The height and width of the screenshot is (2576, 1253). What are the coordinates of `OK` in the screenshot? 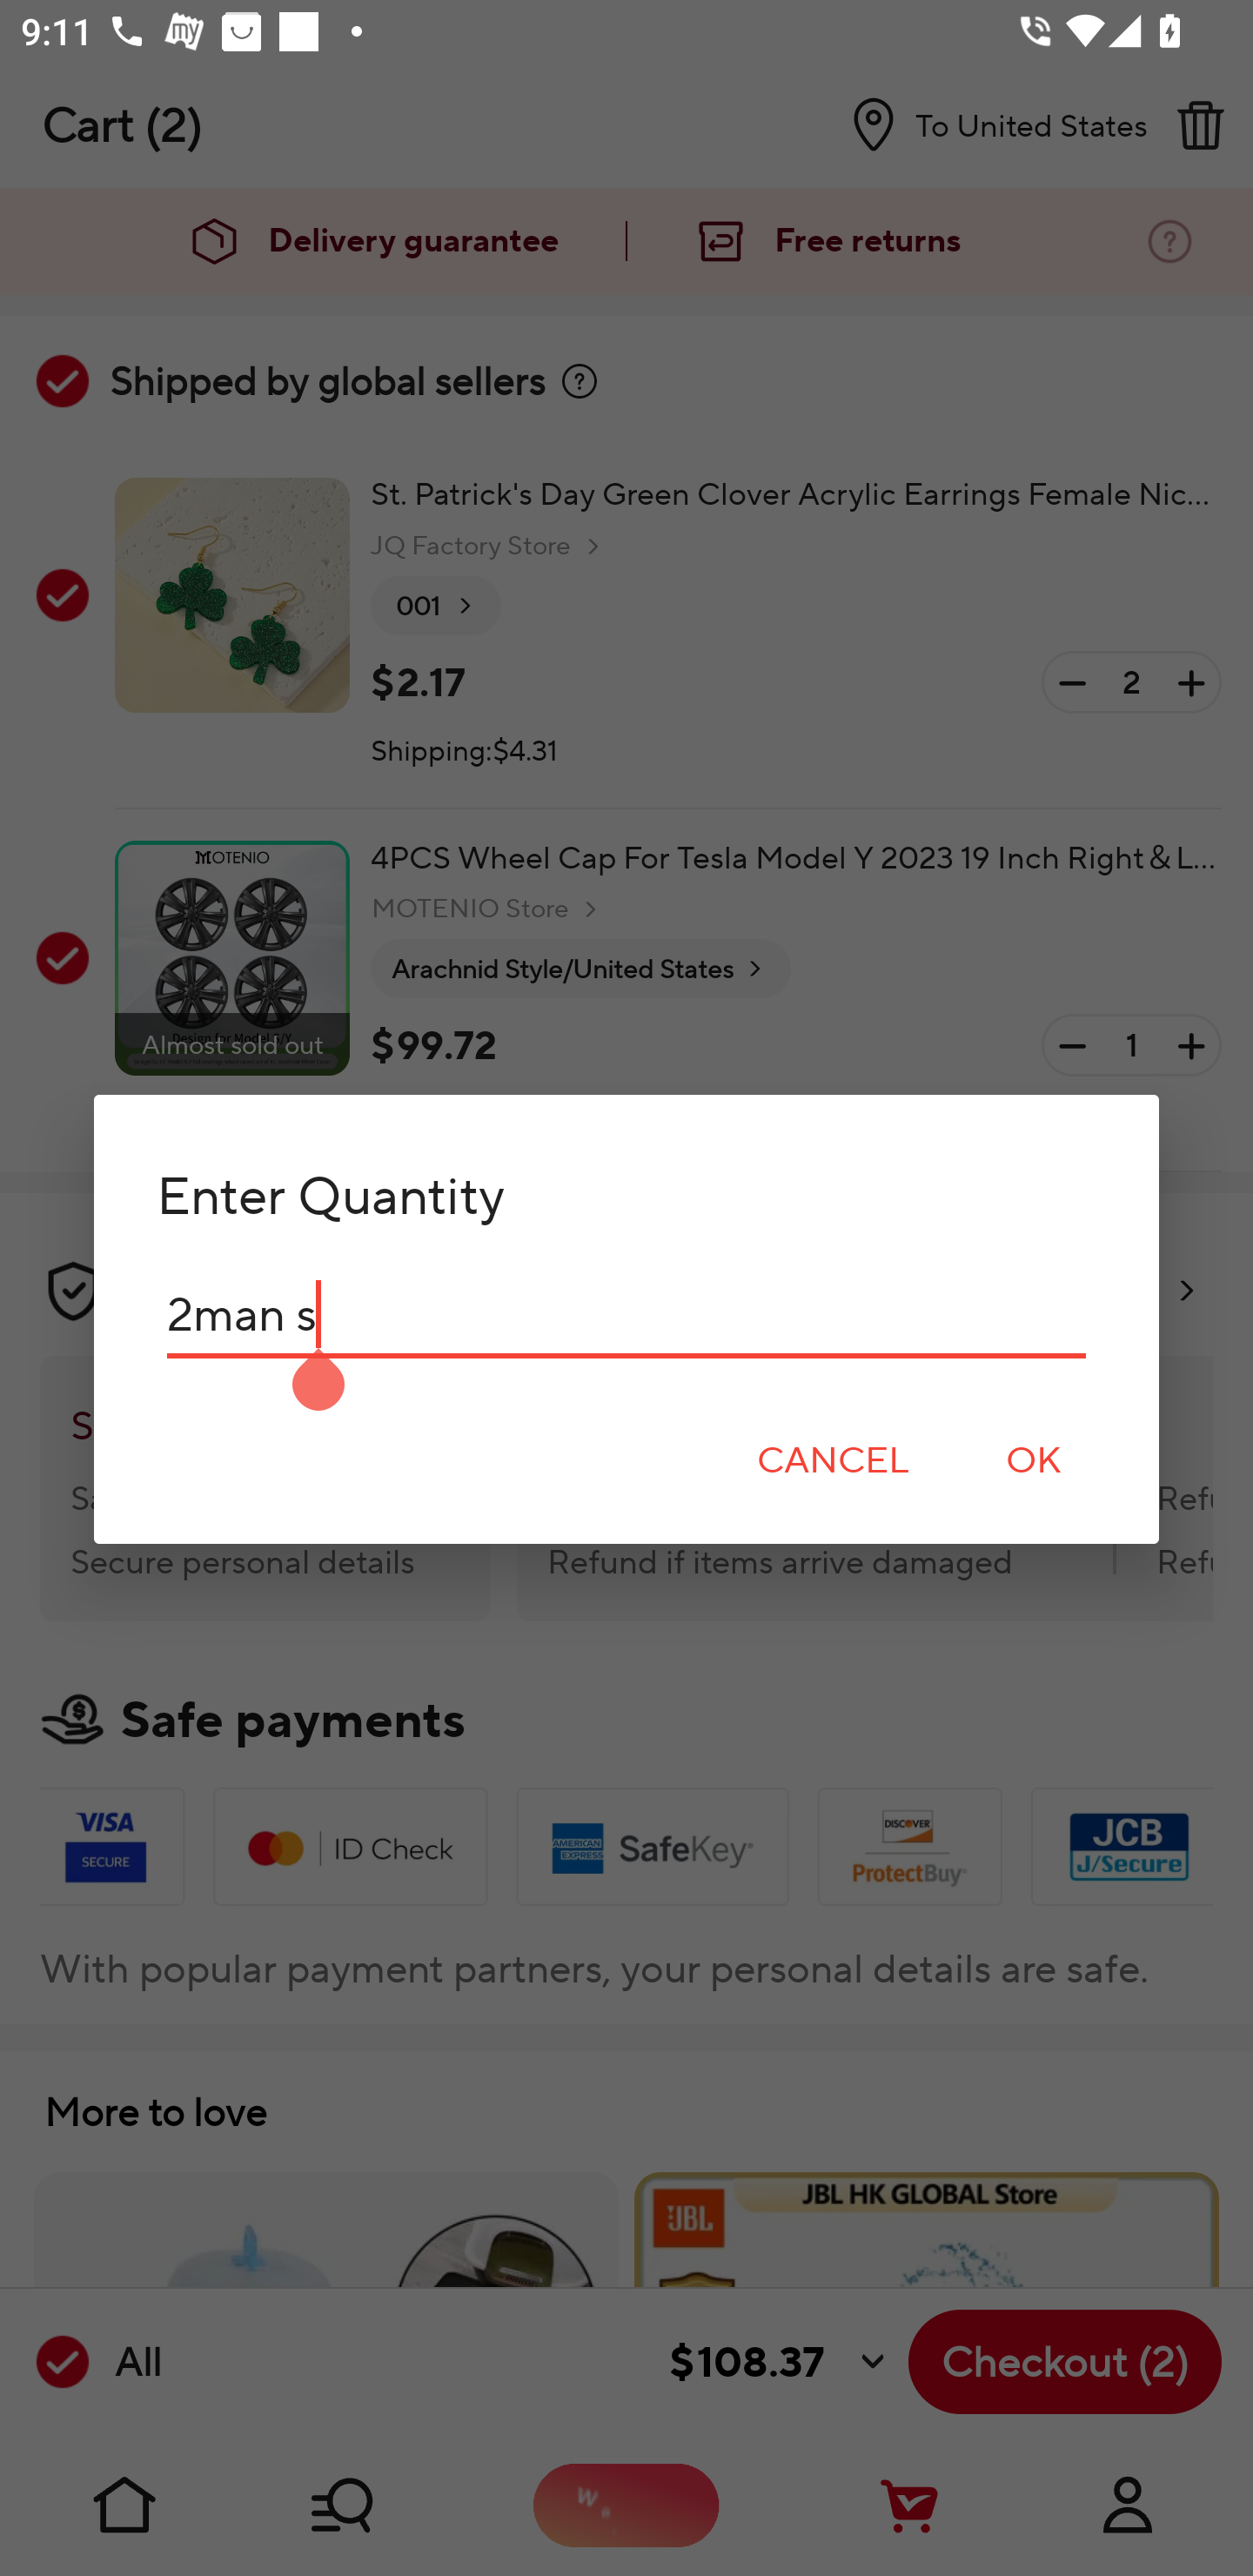 It's located at (1034, 1460).